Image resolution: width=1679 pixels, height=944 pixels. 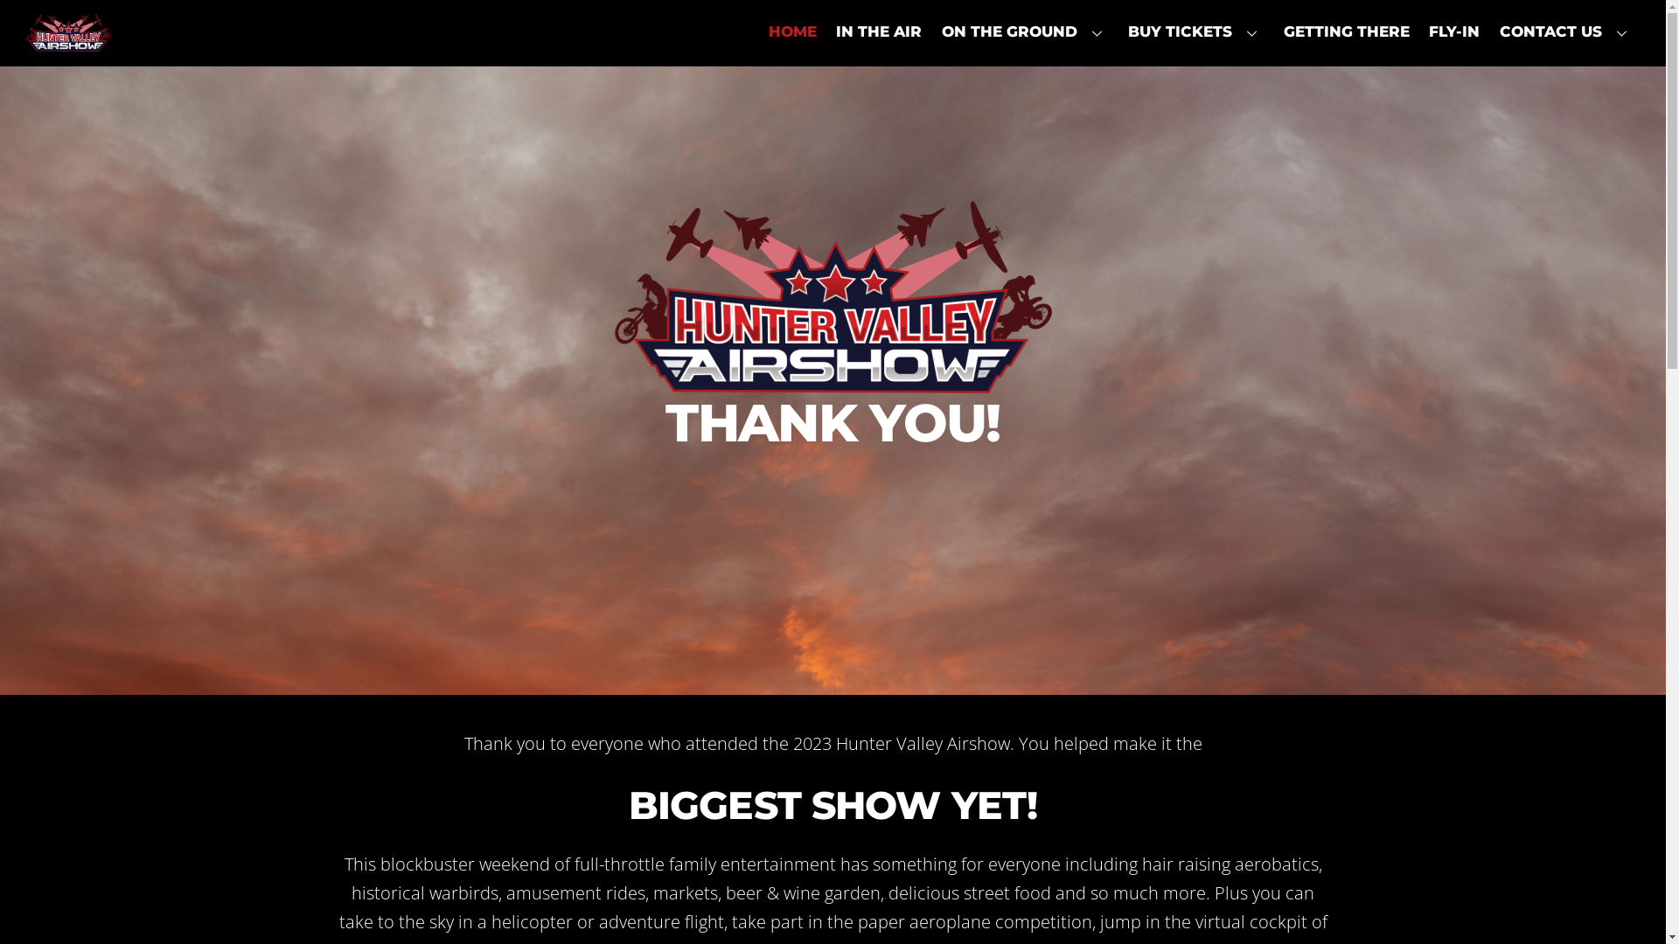 What do you see at coordinates (792, 31) in the screenshot?
I see `HOME` at bounding box center [792, 31].